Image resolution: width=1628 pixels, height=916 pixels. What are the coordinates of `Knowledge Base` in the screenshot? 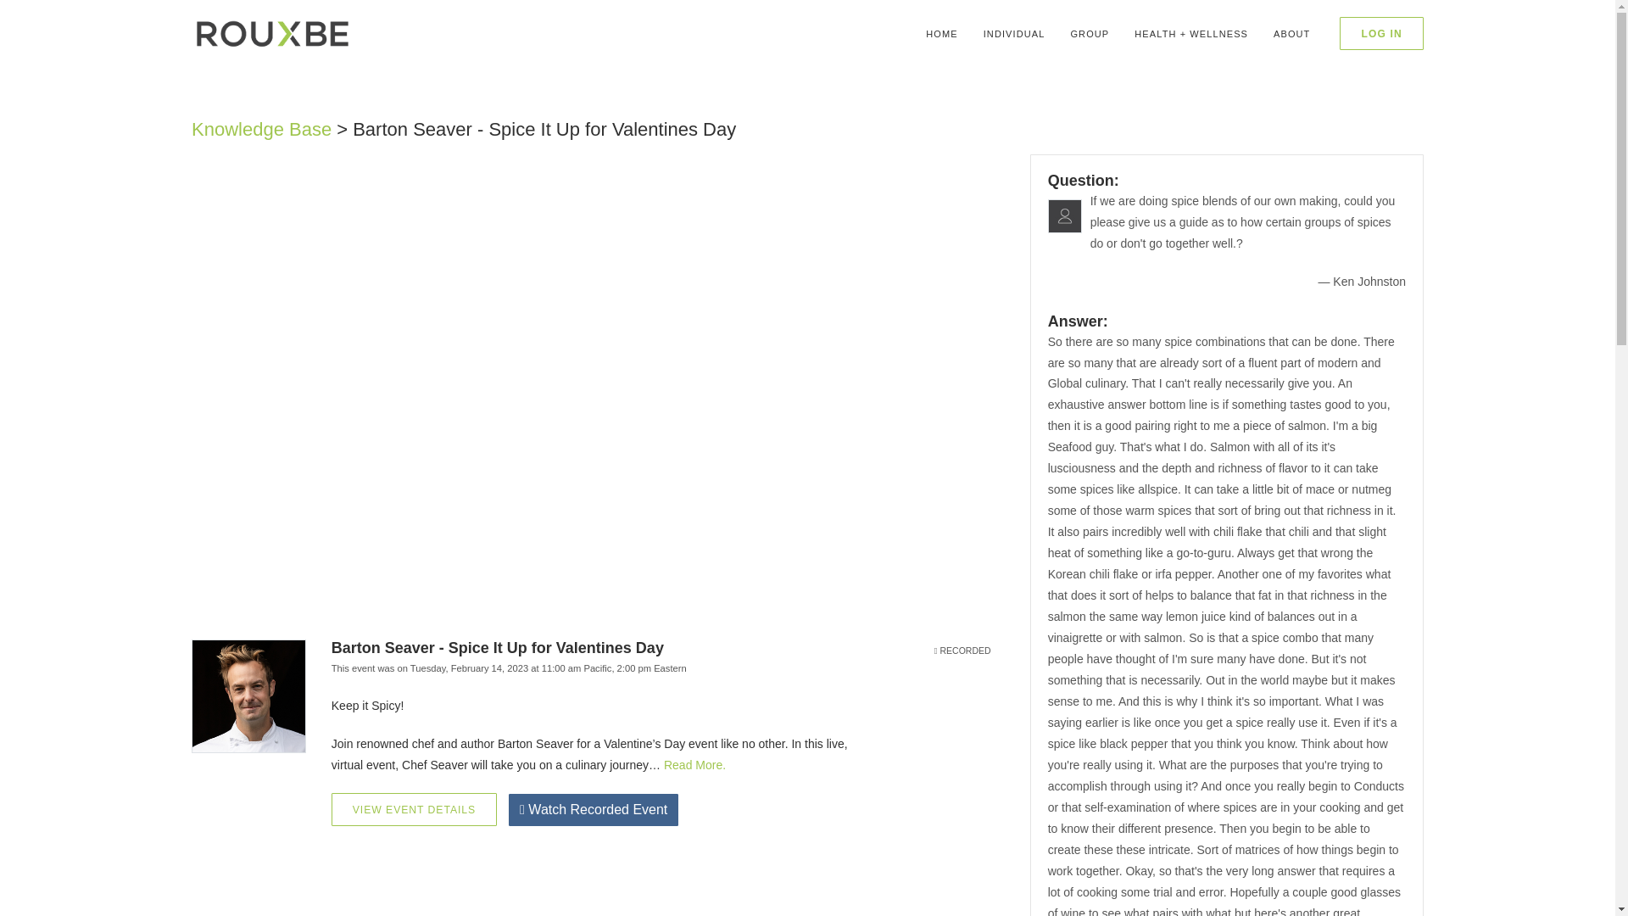 It's located at (261, 129).